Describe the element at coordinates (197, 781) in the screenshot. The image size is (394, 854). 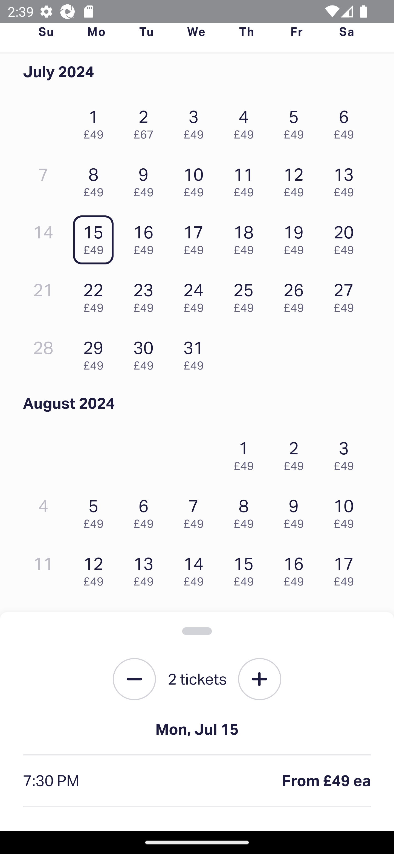
I see `7:30 PM From £49 ea` at that location.